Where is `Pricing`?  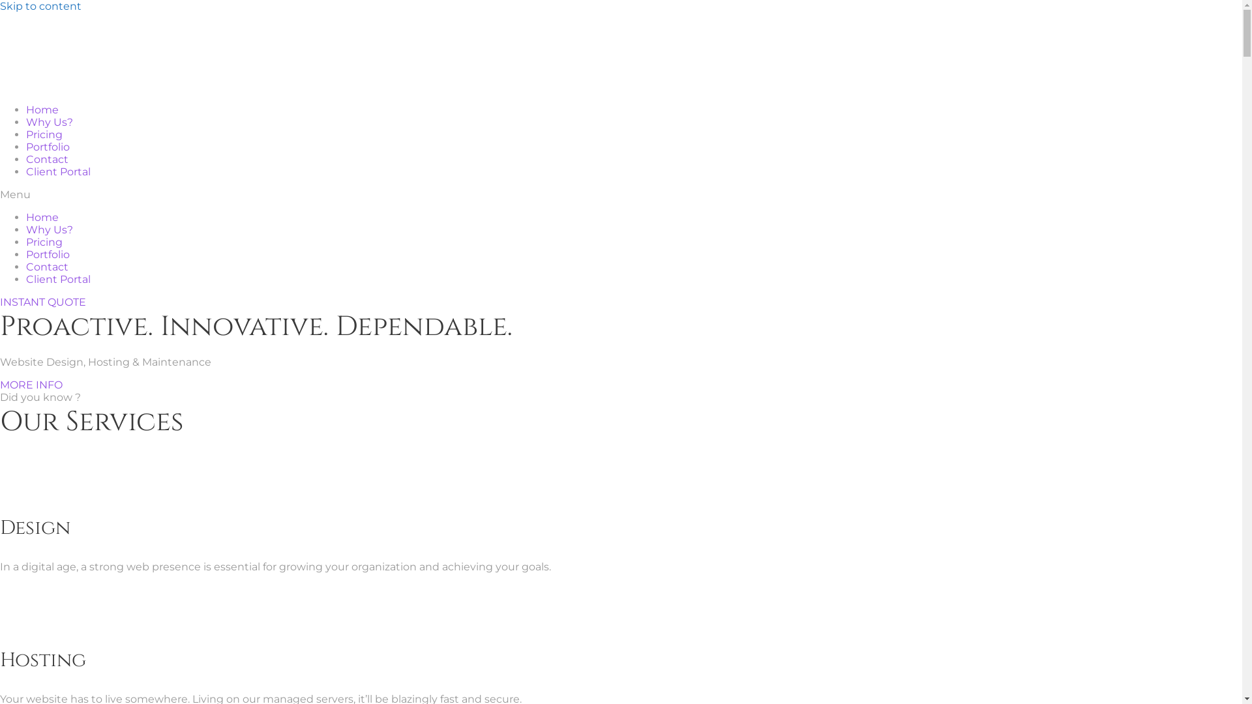
Pricing is located at coordinates (44, 134).